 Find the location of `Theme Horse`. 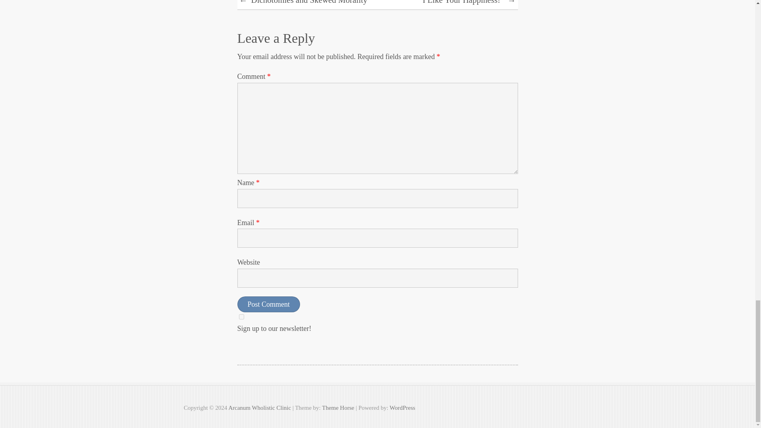

Theme Horse is located at coordinates (338, 407).